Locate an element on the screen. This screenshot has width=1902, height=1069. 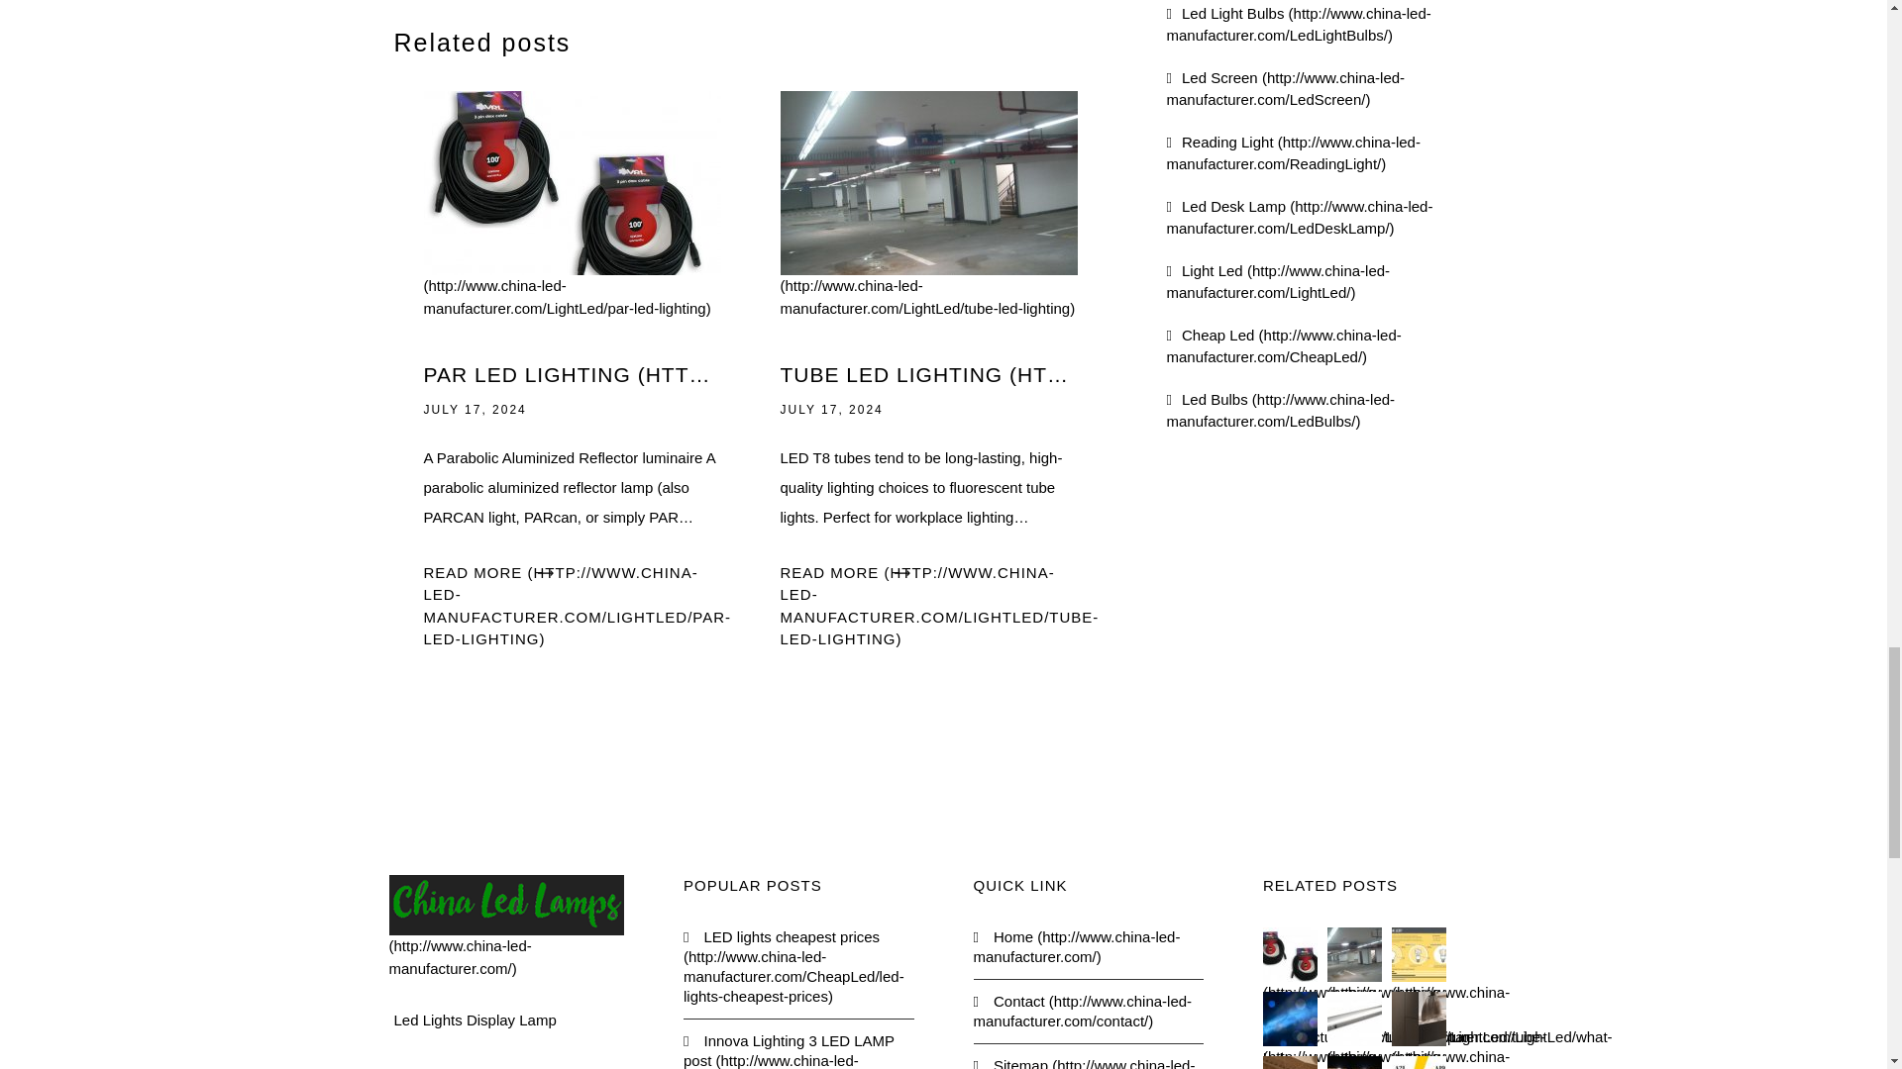
PAR LED Lighting is located at coordinates (573, 243).